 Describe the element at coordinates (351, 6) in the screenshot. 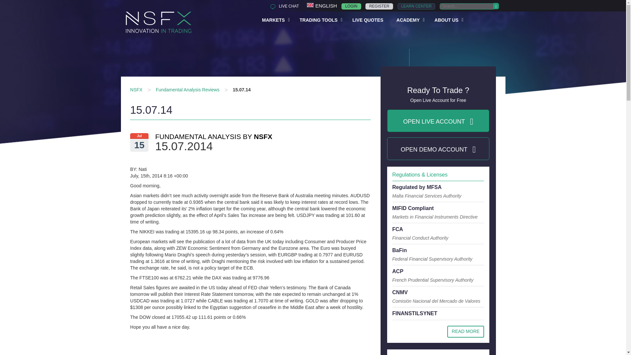

I see `LIVE CHAT` at that location.